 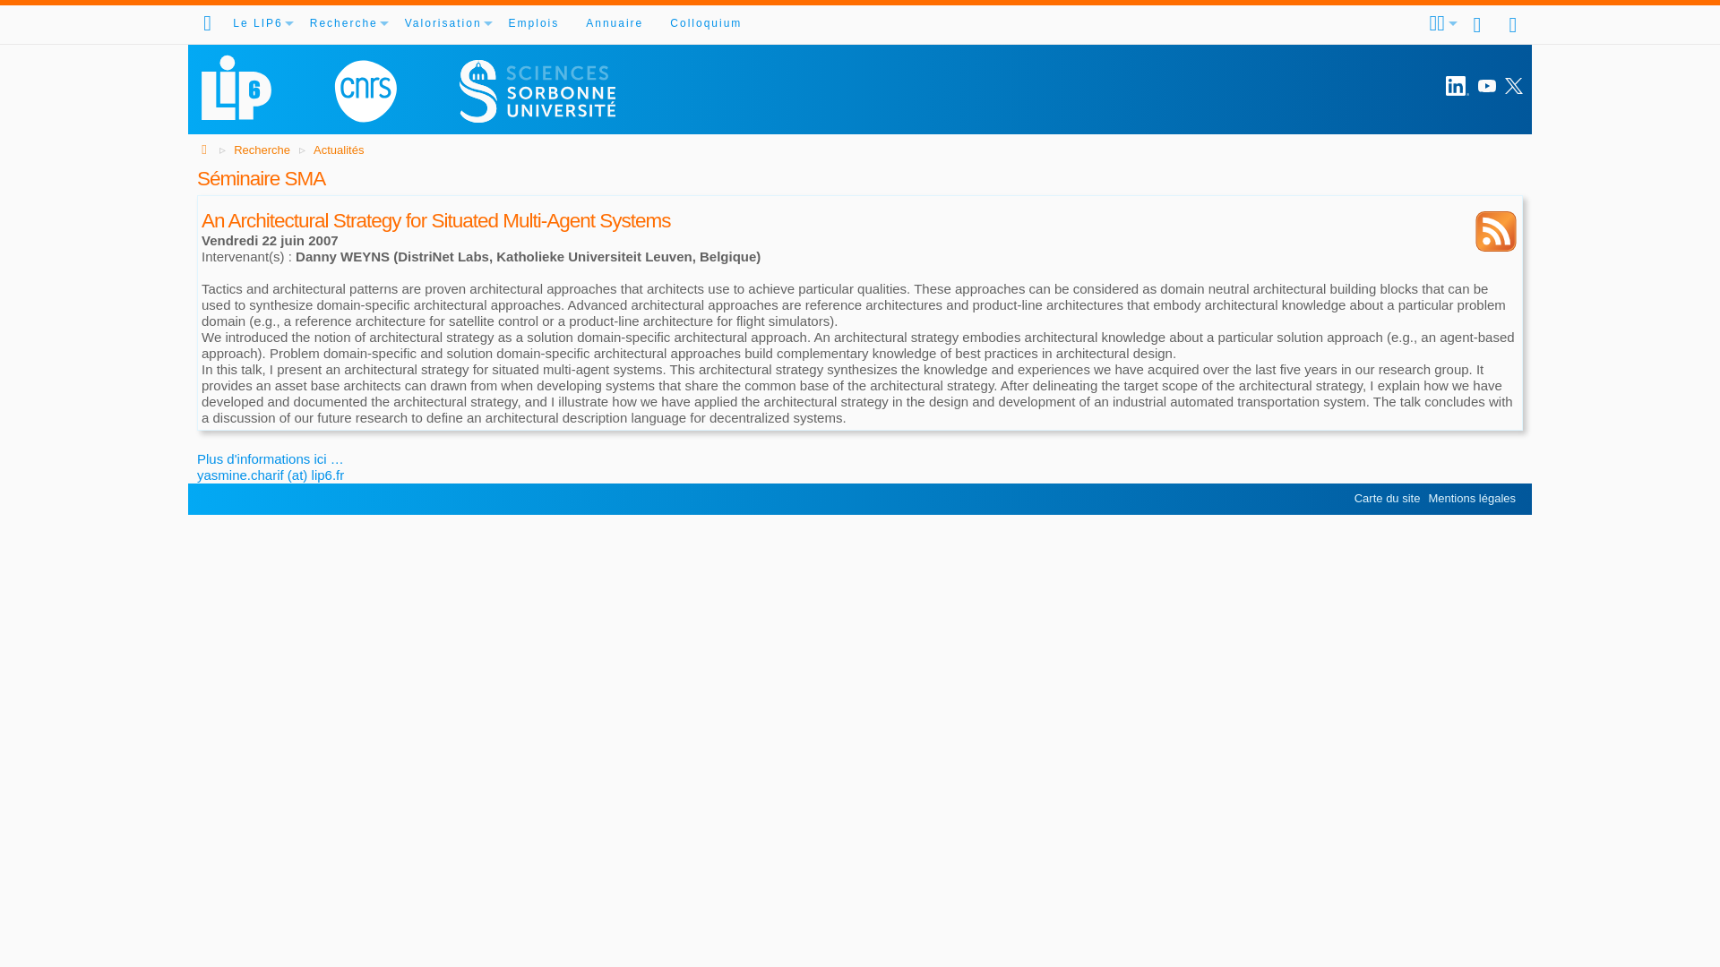 What do you see at coordinates (1514, 86) in the screenshot?
I see `Follow on X` at bounding box center [1514, 86].